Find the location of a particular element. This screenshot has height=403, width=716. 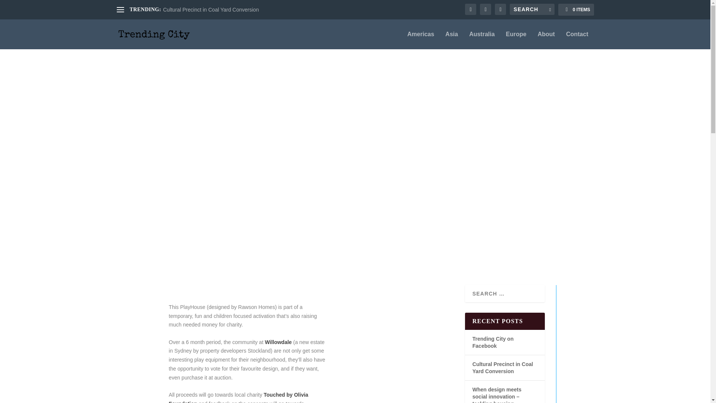

Housing is located at coordinates (308, 182).